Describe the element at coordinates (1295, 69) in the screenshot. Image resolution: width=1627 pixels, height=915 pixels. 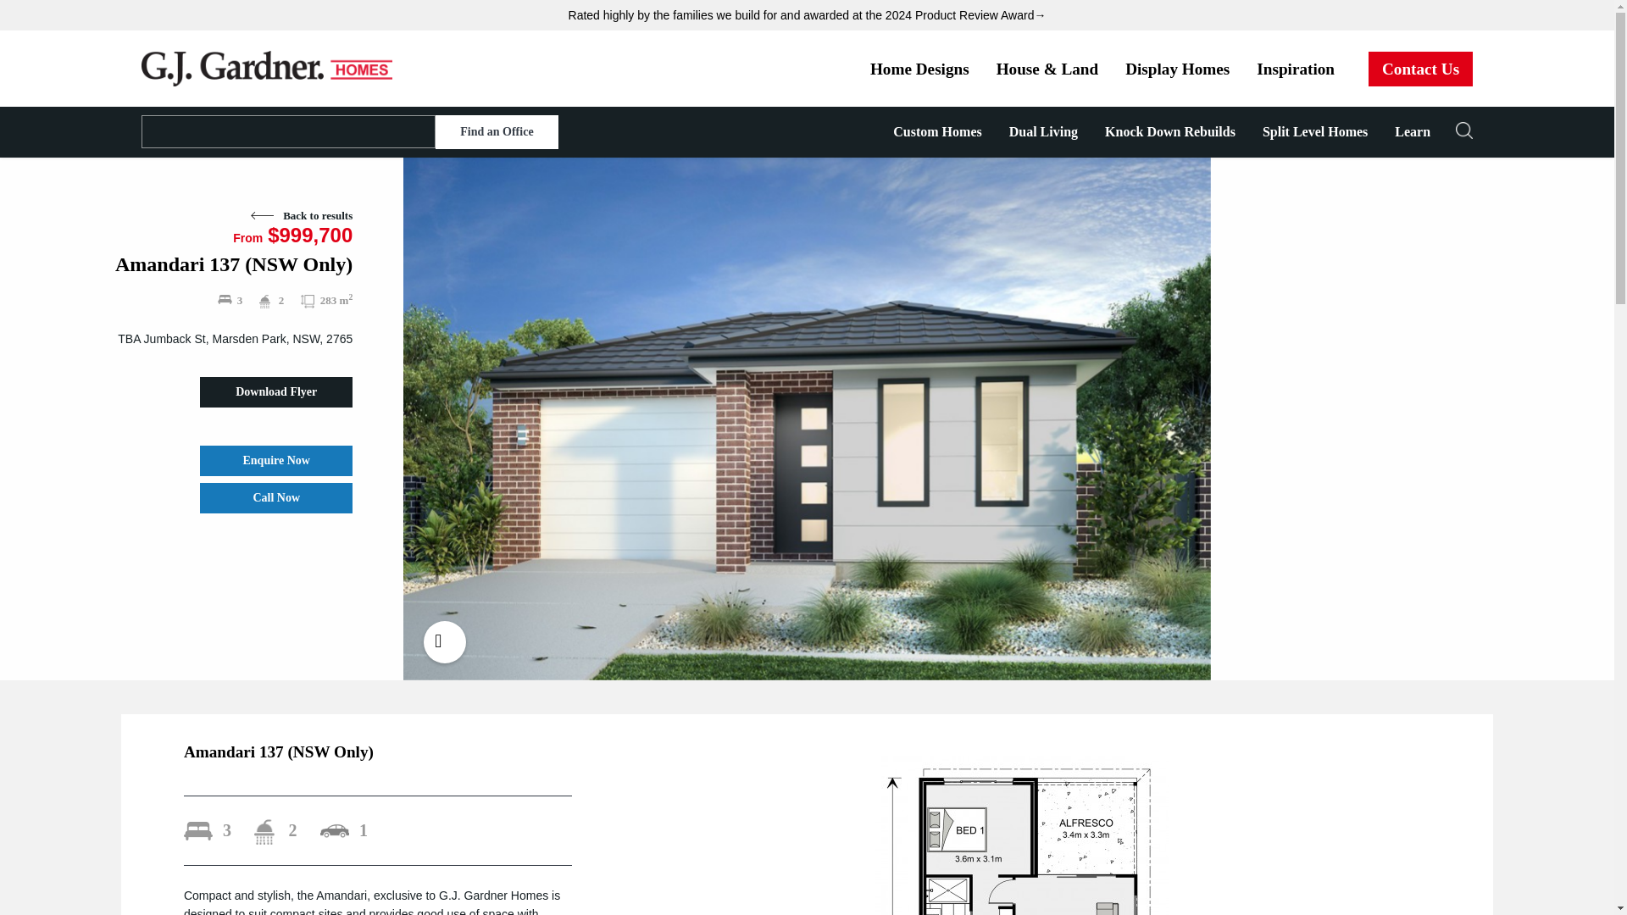
I see `Inspiration` at that location.